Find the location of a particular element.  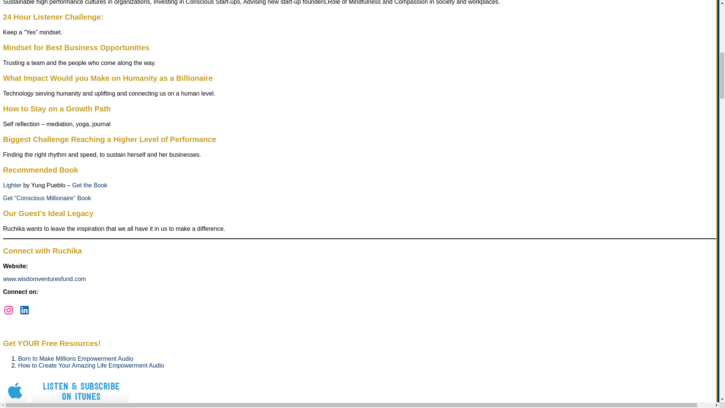

How to Create Your Amazing Life Empowerment Audio is located at coordinates (91, 366).